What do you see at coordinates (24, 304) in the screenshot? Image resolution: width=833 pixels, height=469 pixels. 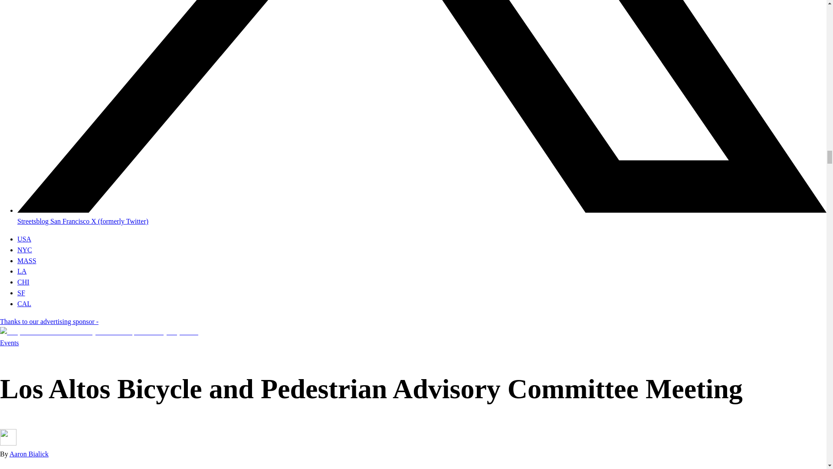 I see `CAL` at bounding box center [24, 304].